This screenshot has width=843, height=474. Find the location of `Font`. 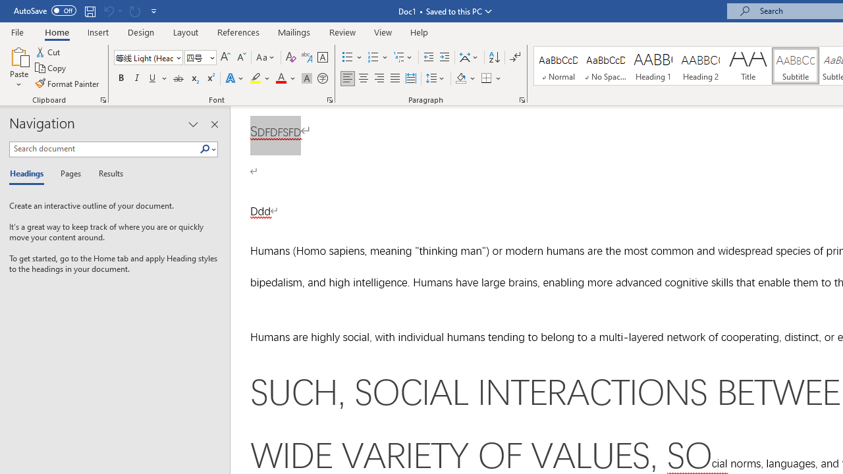

Font is located at coordinates (144, 57).